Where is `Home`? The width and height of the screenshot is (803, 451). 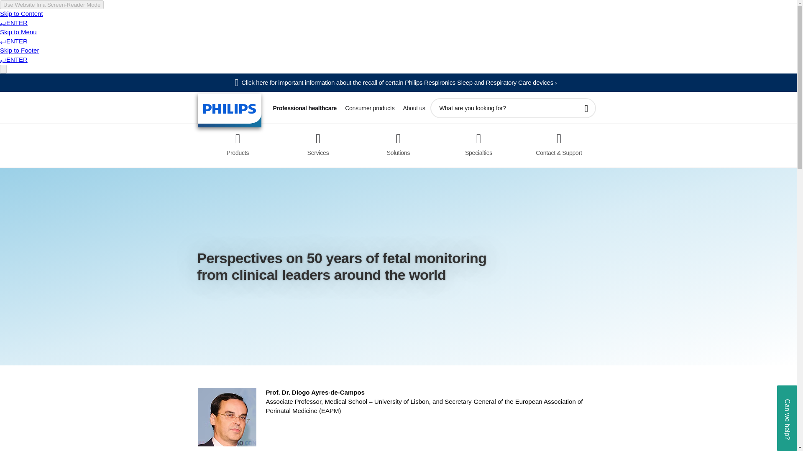
Home is located at coordinates (229, 110).